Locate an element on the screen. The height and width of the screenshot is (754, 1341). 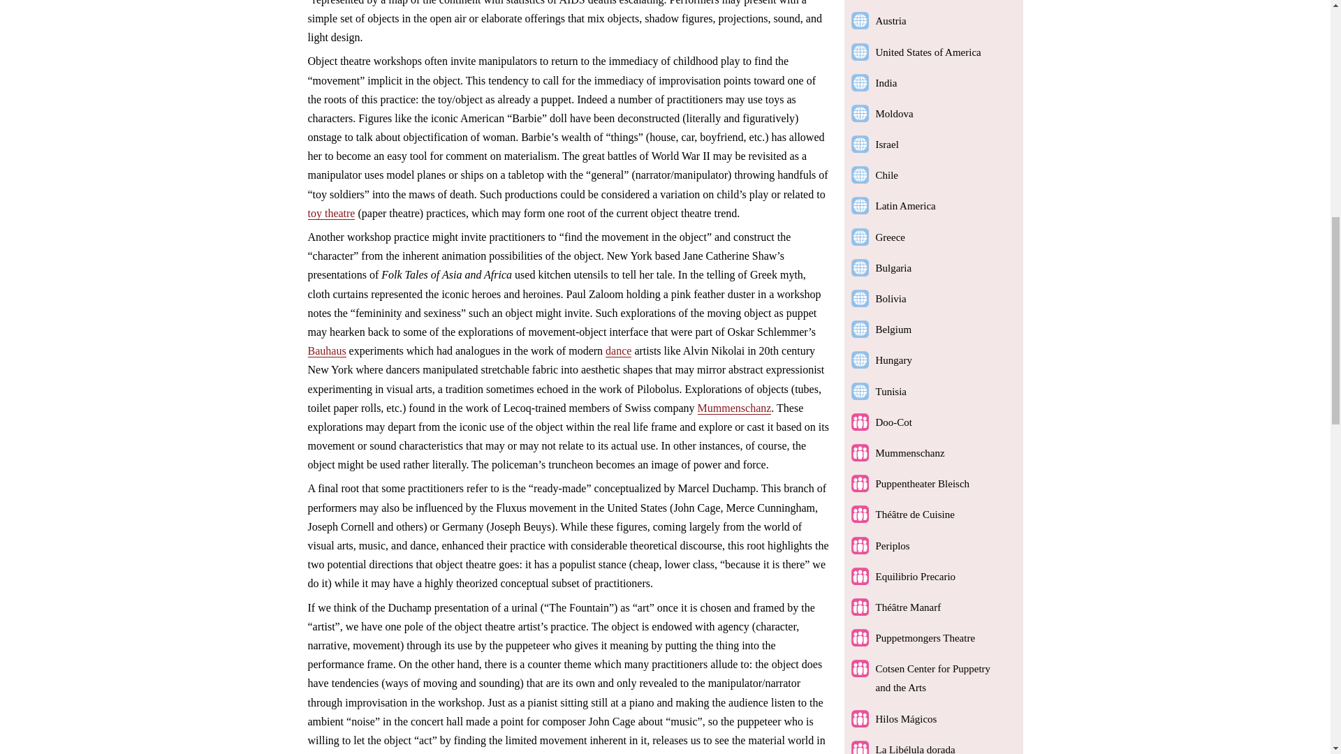
View article Mummenschanz is located at coordinates (735, 408).